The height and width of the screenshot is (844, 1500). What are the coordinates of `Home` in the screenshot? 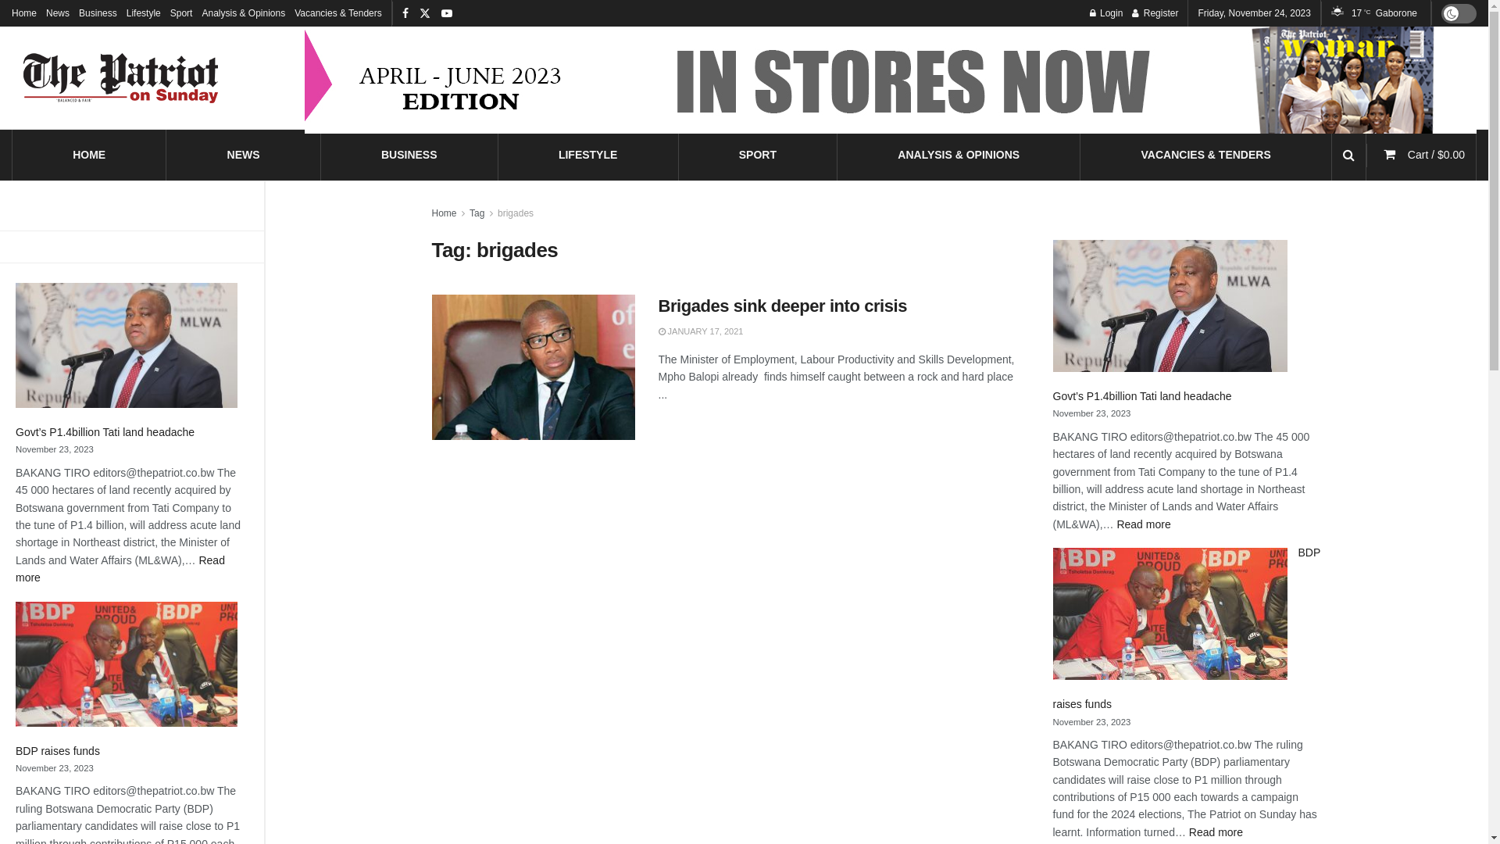 It's located at (24, 13).